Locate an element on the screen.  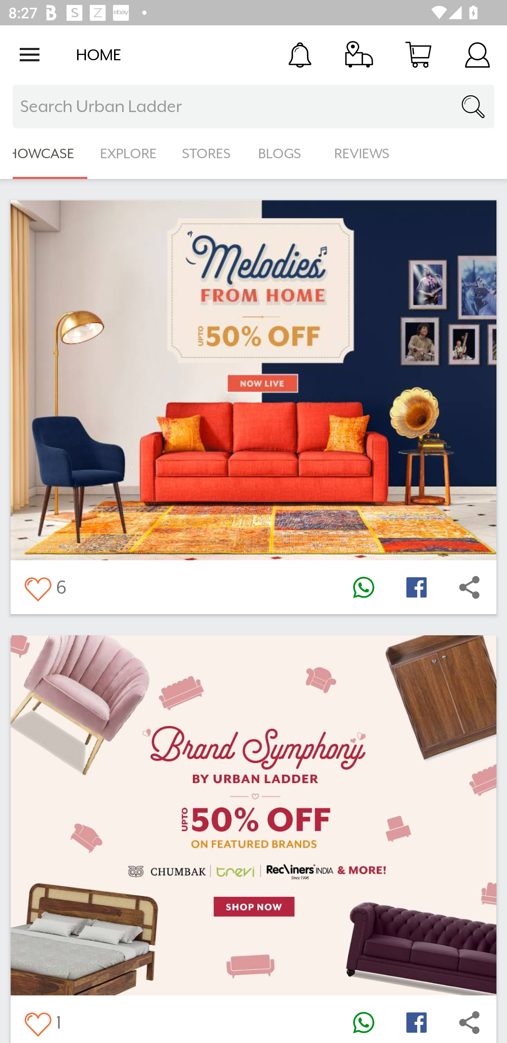
Search Urban Ladder  is located at coordinates (254, 106).